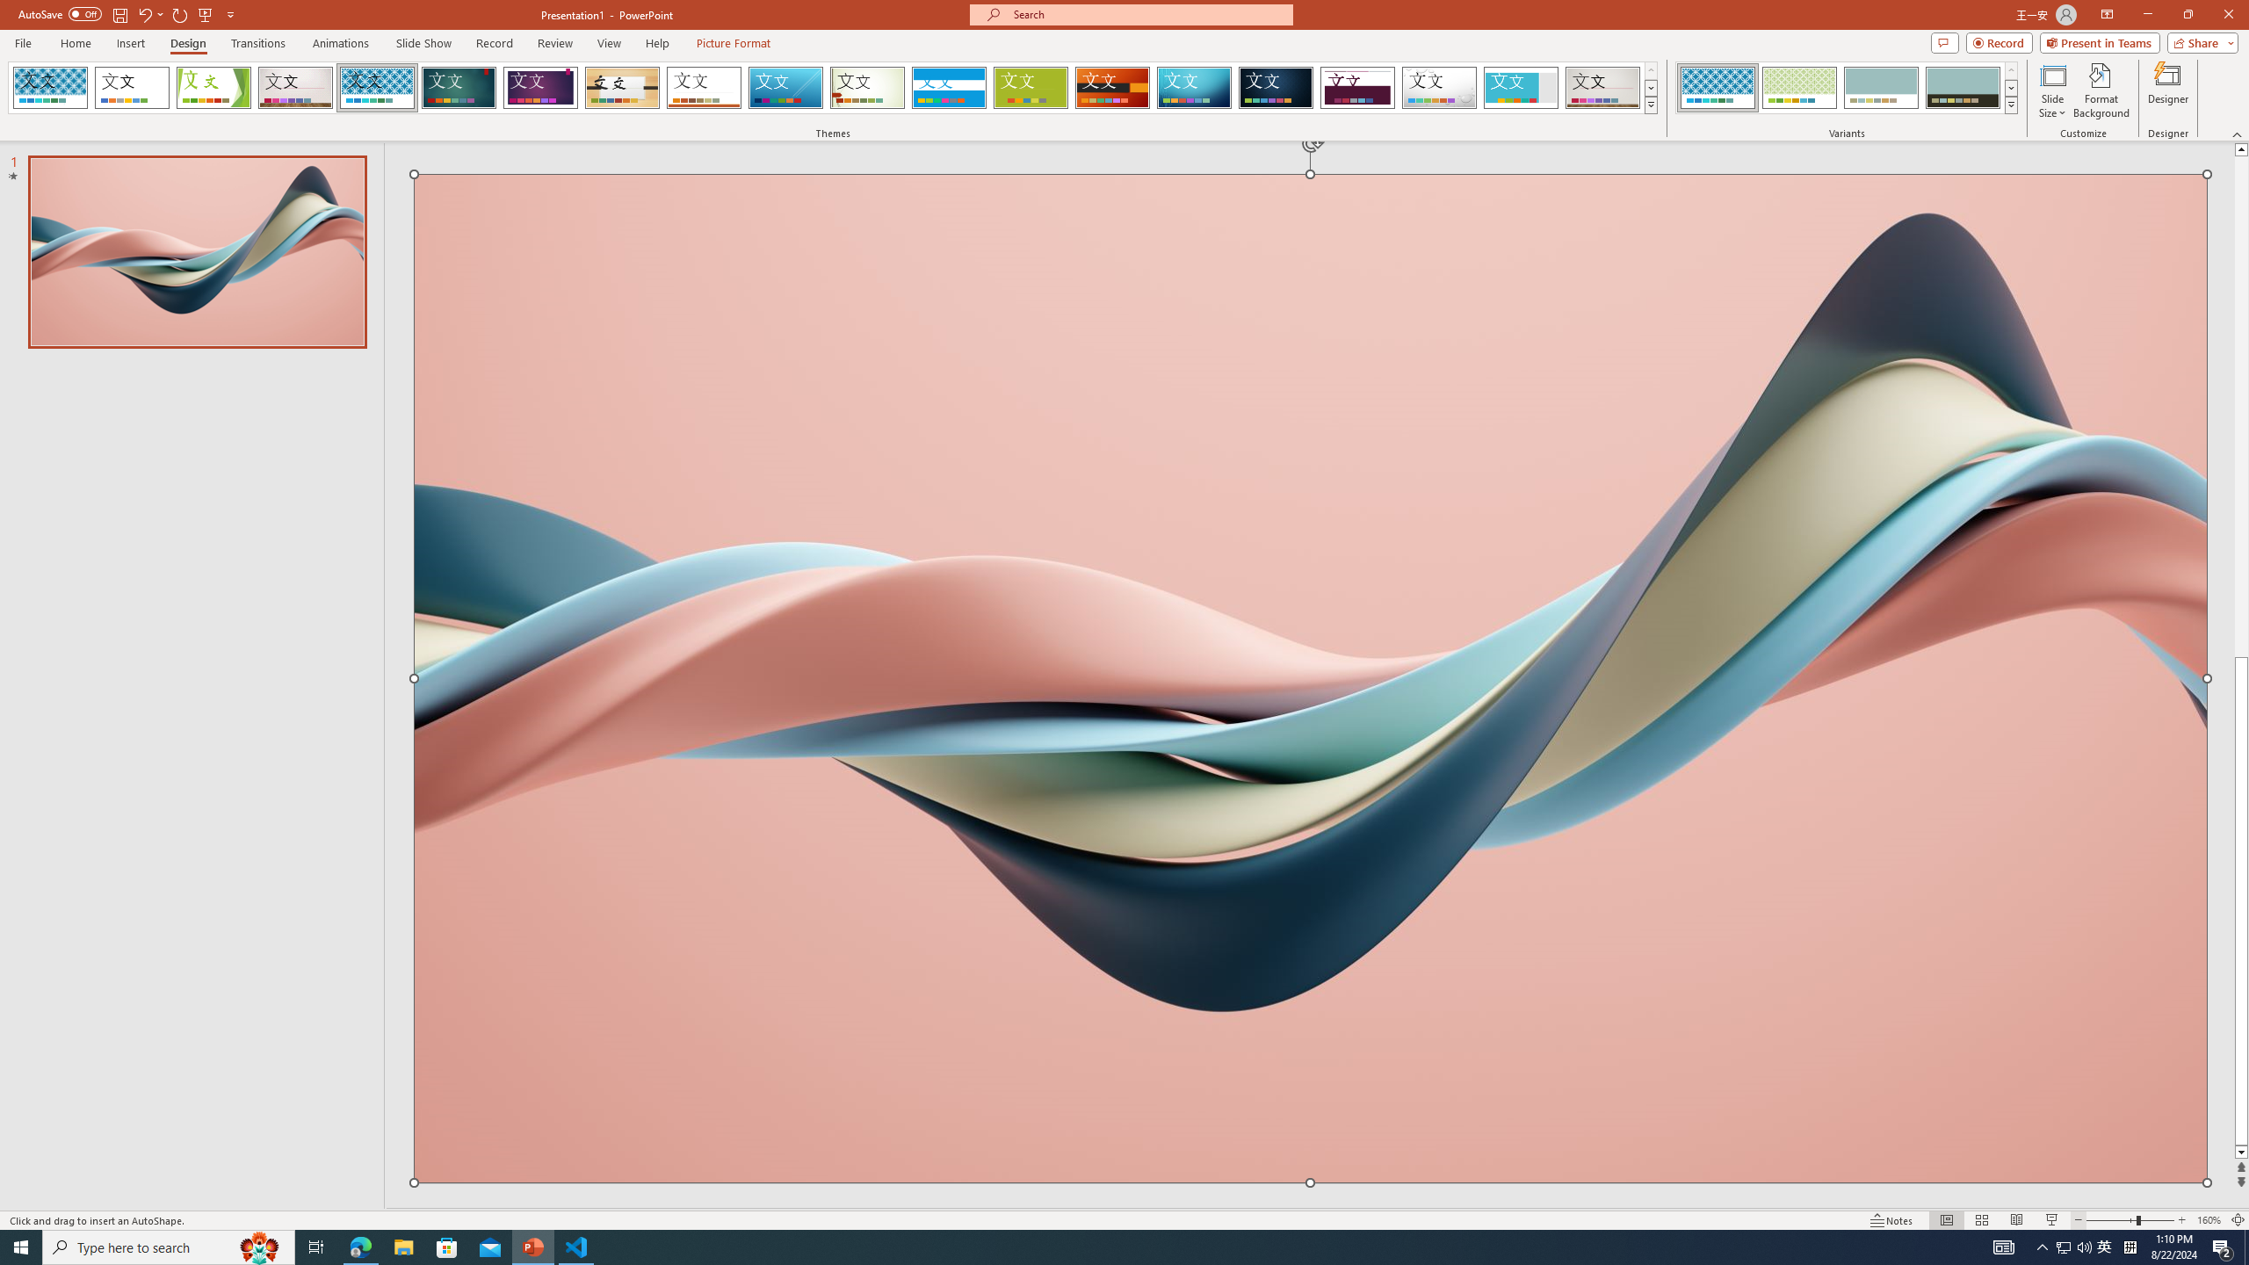 This screenshot has height=1265, width=2249. What do you see at coordinates (1717, 88) in the screenshot?
I see `Integral Variant 1` at bounding box center [1717, 88].